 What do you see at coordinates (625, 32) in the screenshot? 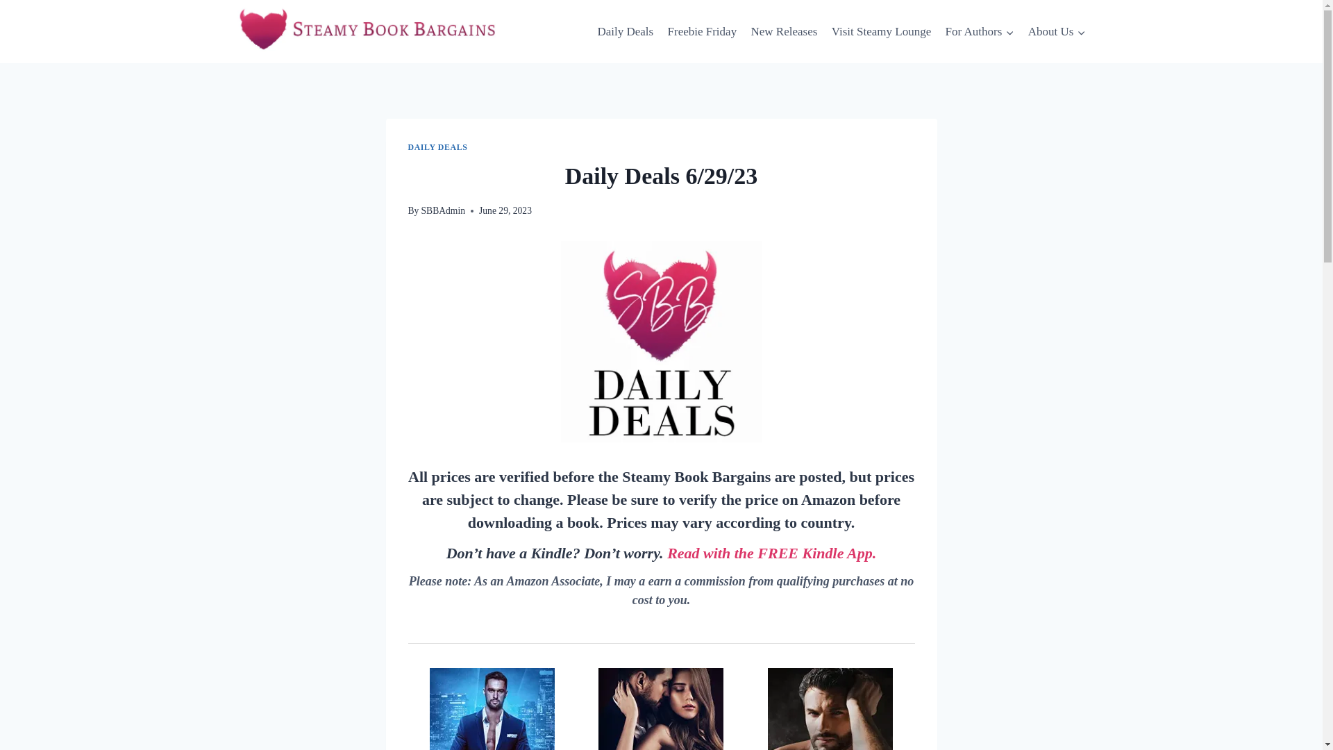
I see `Daily Deals` at bounding box center [625, 32].